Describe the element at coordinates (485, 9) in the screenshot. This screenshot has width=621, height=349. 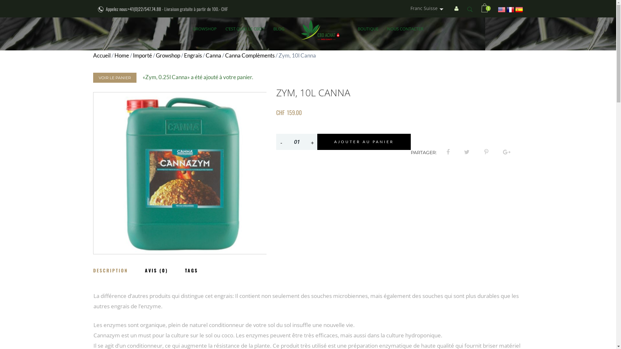
I see `1` at that location.